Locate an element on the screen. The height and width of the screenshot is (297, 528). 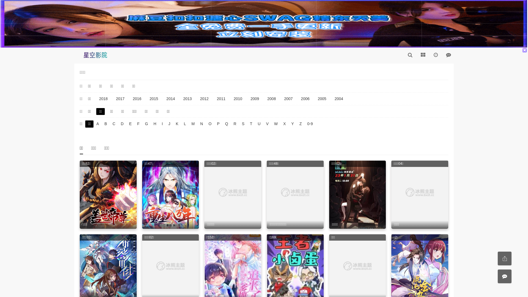
J is located at coordinates (169, 124).